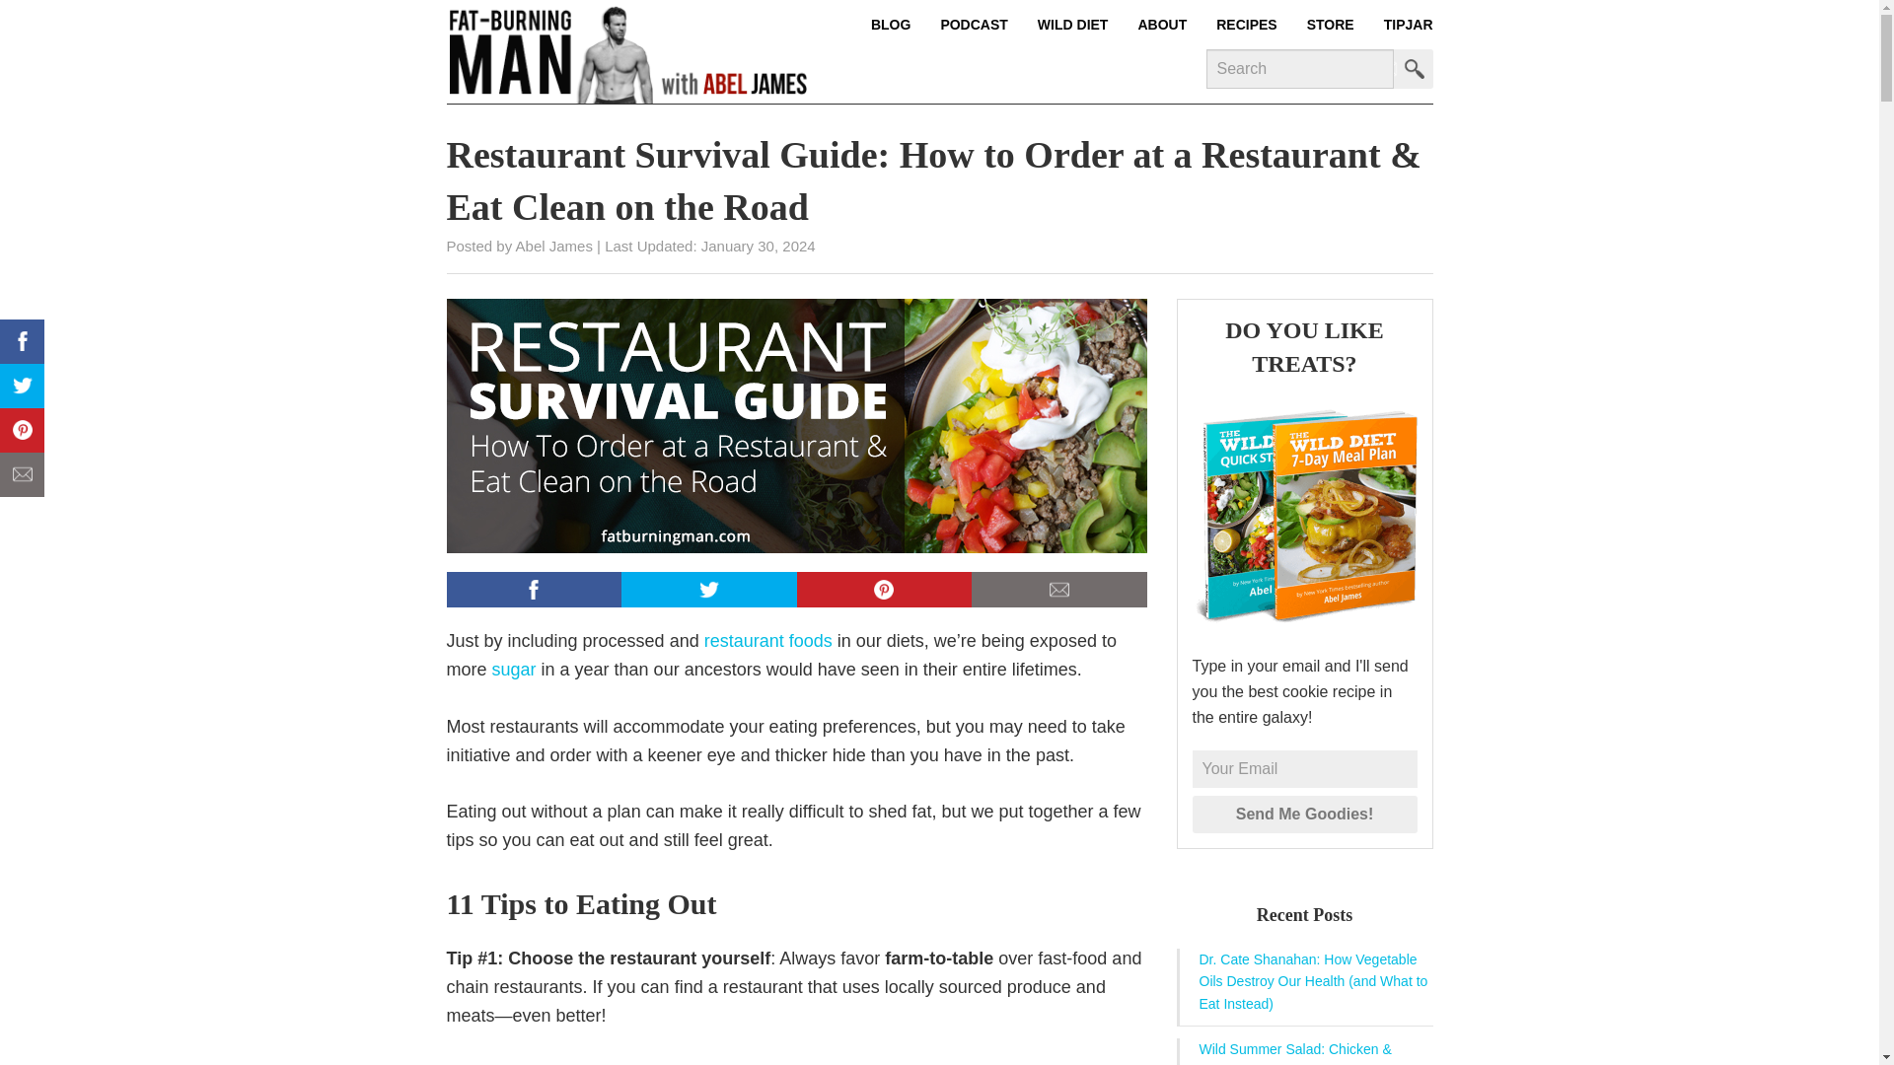 Image resolution: width=1894 pixels, height=1065 pixels. I want to click on RECIPES, so click(1247, 24).